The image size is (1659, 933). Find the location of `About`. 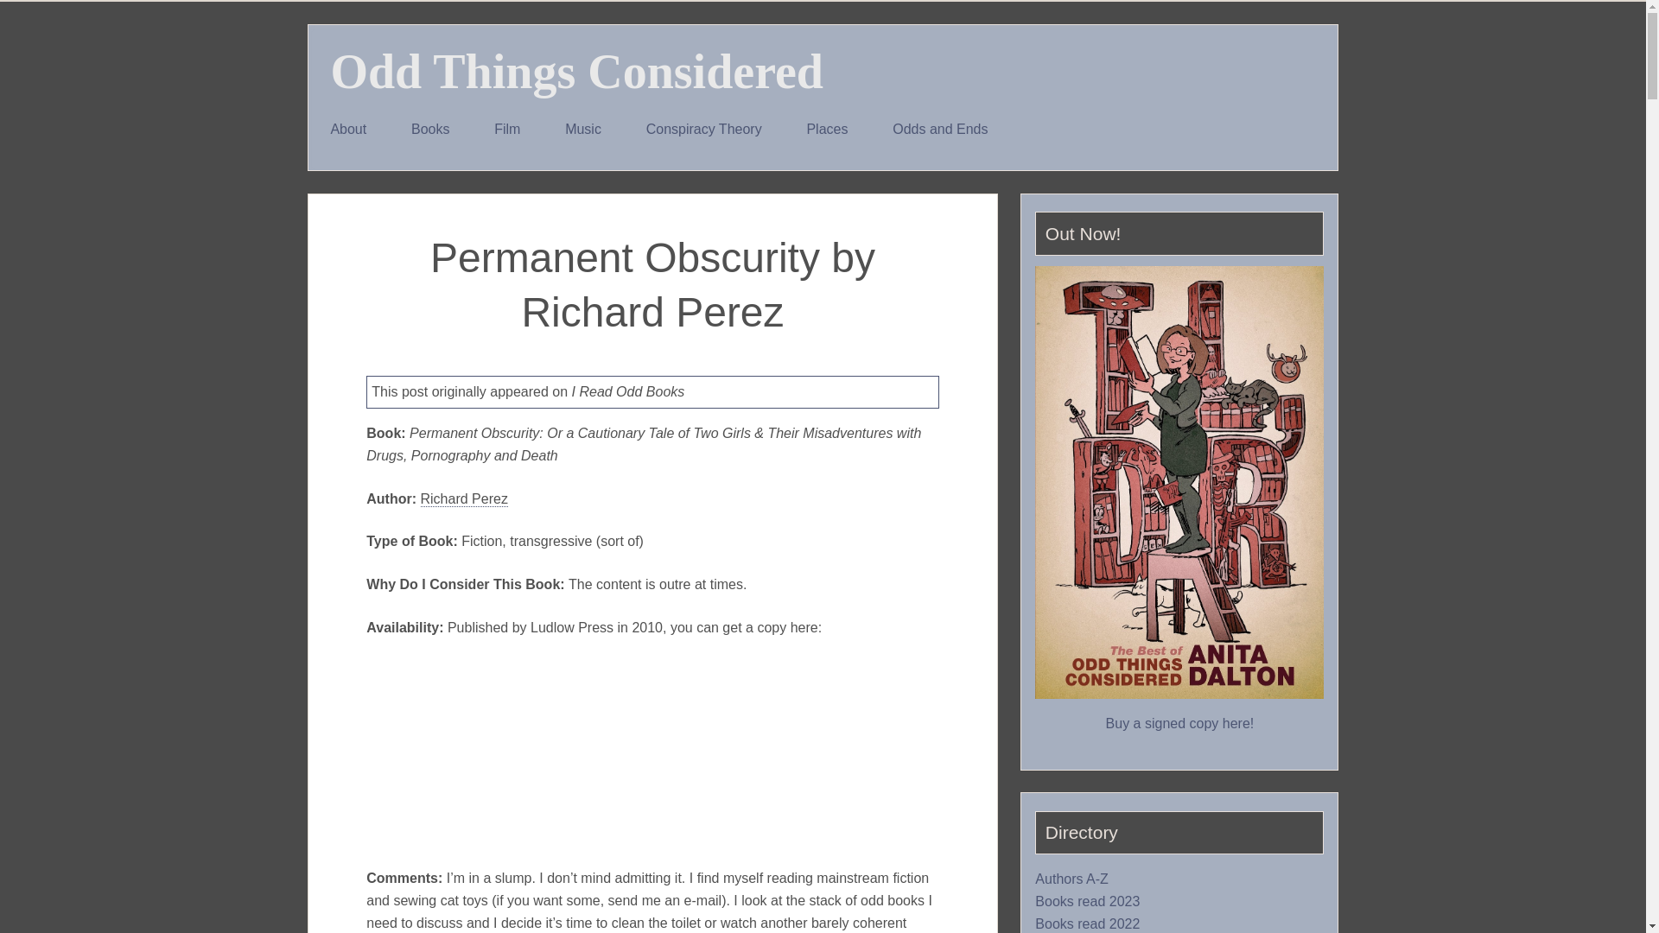

About is located at coordinates (349, 130).